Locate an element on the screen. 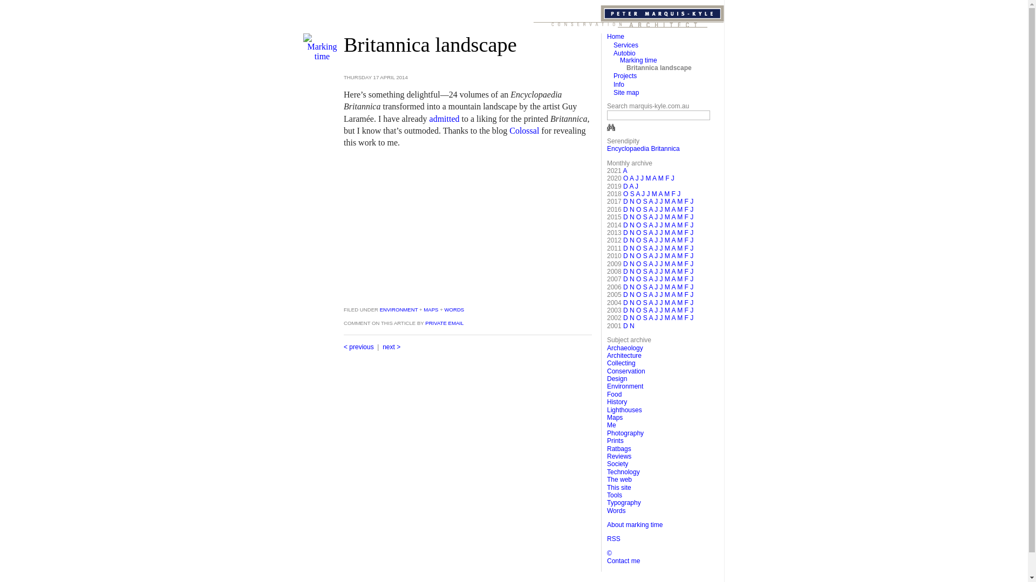 This screenshot has height=582, width=1036. S is located at coordinates (645, 303).